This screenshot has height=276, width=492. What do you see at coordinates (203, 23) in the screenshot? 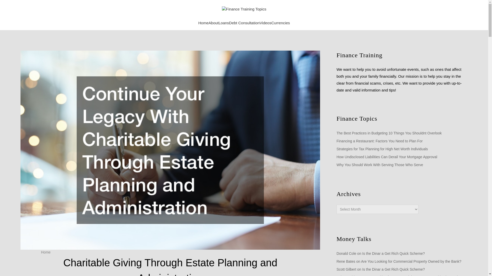
I see `Home` at bounding box center [203, 23].